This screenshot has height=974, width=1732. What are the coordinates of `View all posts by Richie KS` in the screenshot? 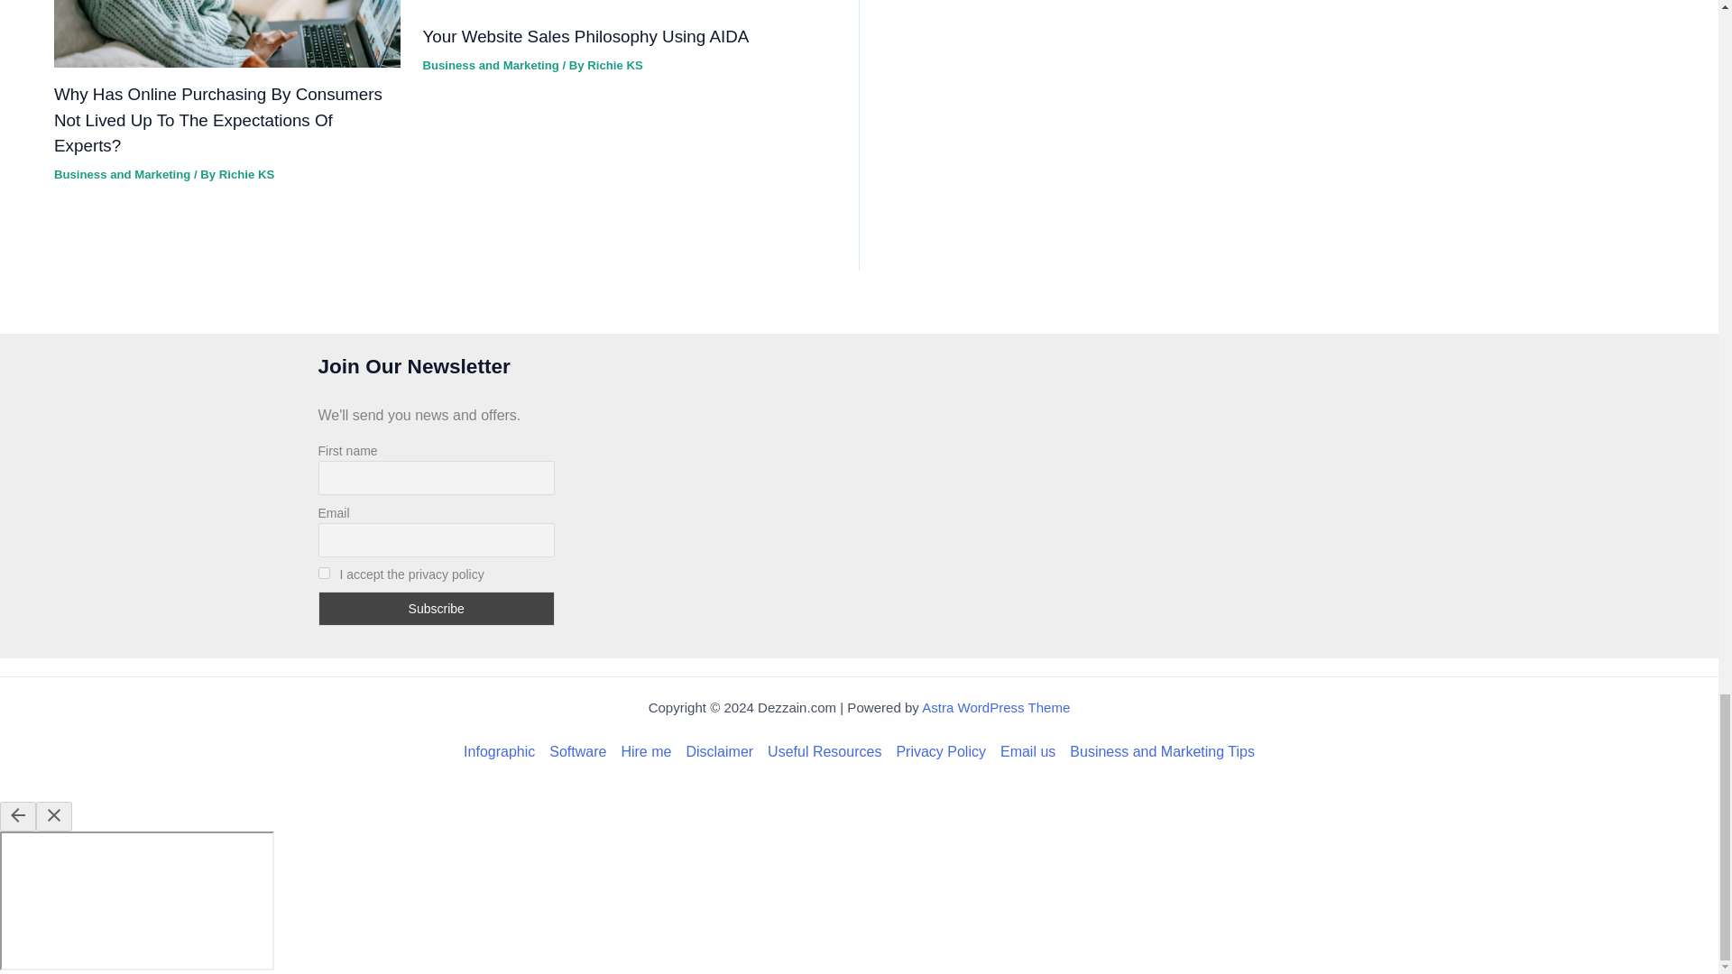 It's located at (246, 173).